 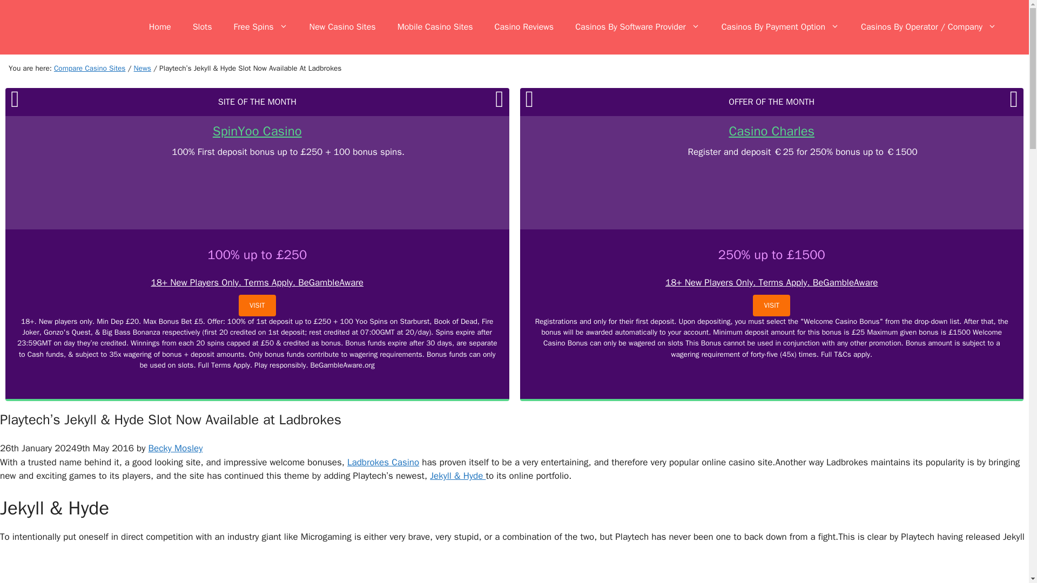 I want to click on Item, so click(x=143, y=68).